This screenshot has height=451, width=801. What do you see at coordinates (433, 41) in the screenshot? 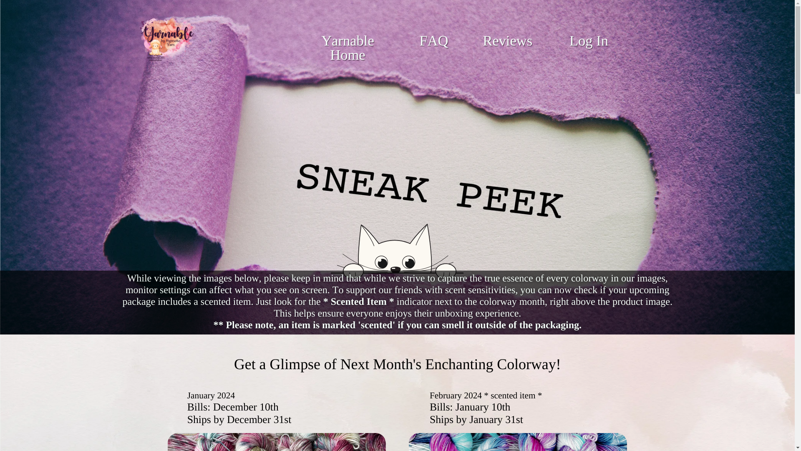
I see `FAQ` at bounding box center [433, 41].